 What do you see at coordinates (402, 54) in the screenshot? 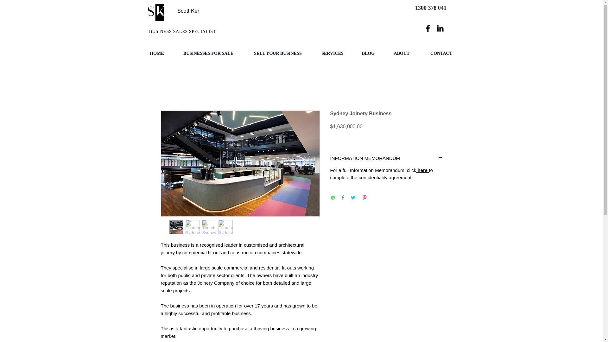
I see `ABOUT` at bounding box center [402, 54].